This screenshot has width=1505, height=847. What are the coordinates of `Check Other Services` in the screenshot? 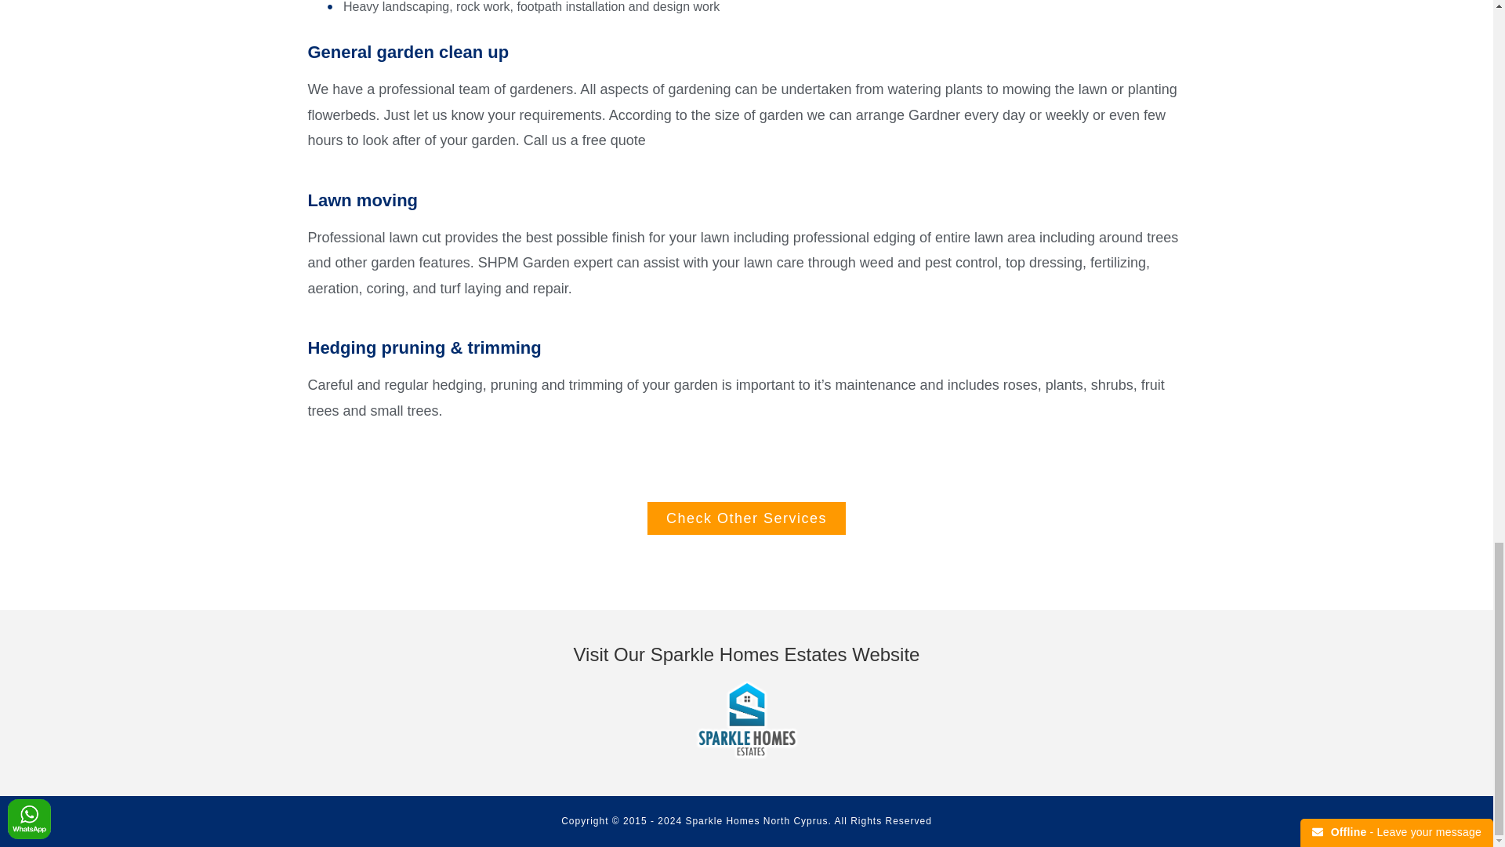 It's located at (746, 518).